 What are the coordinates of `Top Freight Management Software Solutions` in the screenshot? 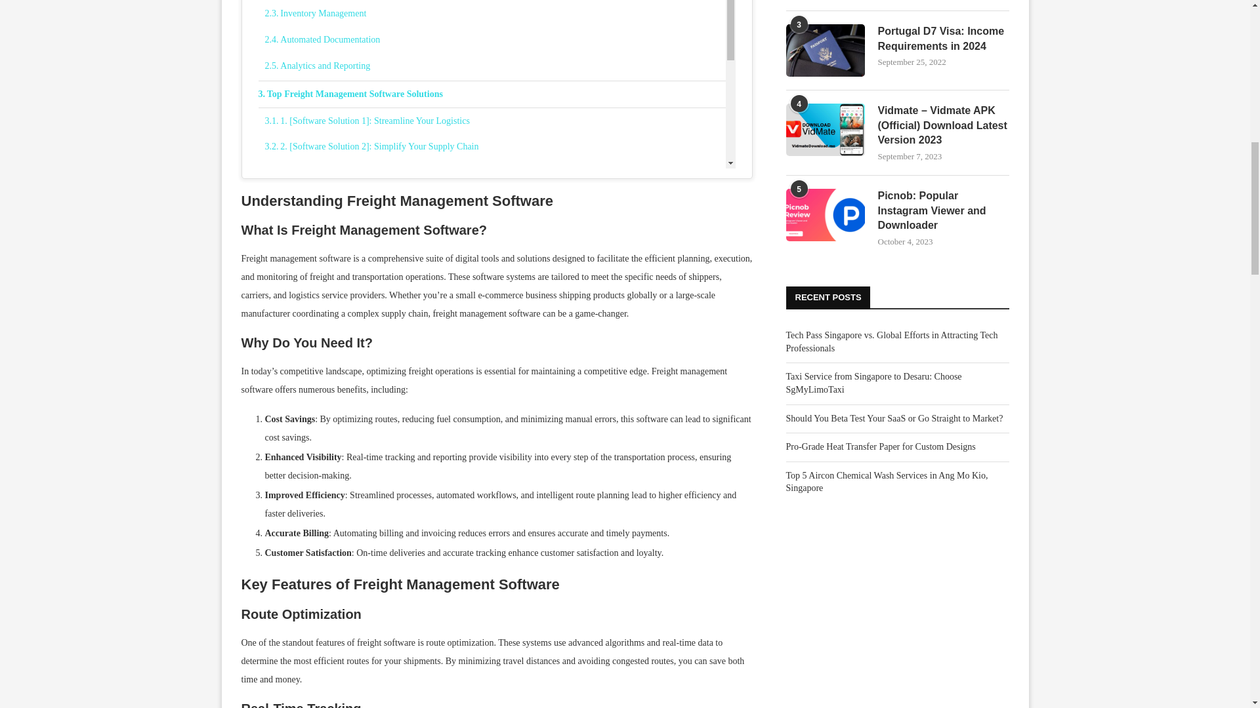 It's located at (492, 94).